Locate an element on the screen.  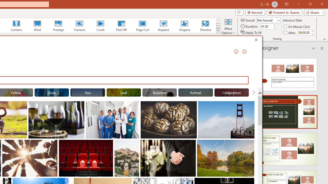
Row up is located at coordinates (218, 20).